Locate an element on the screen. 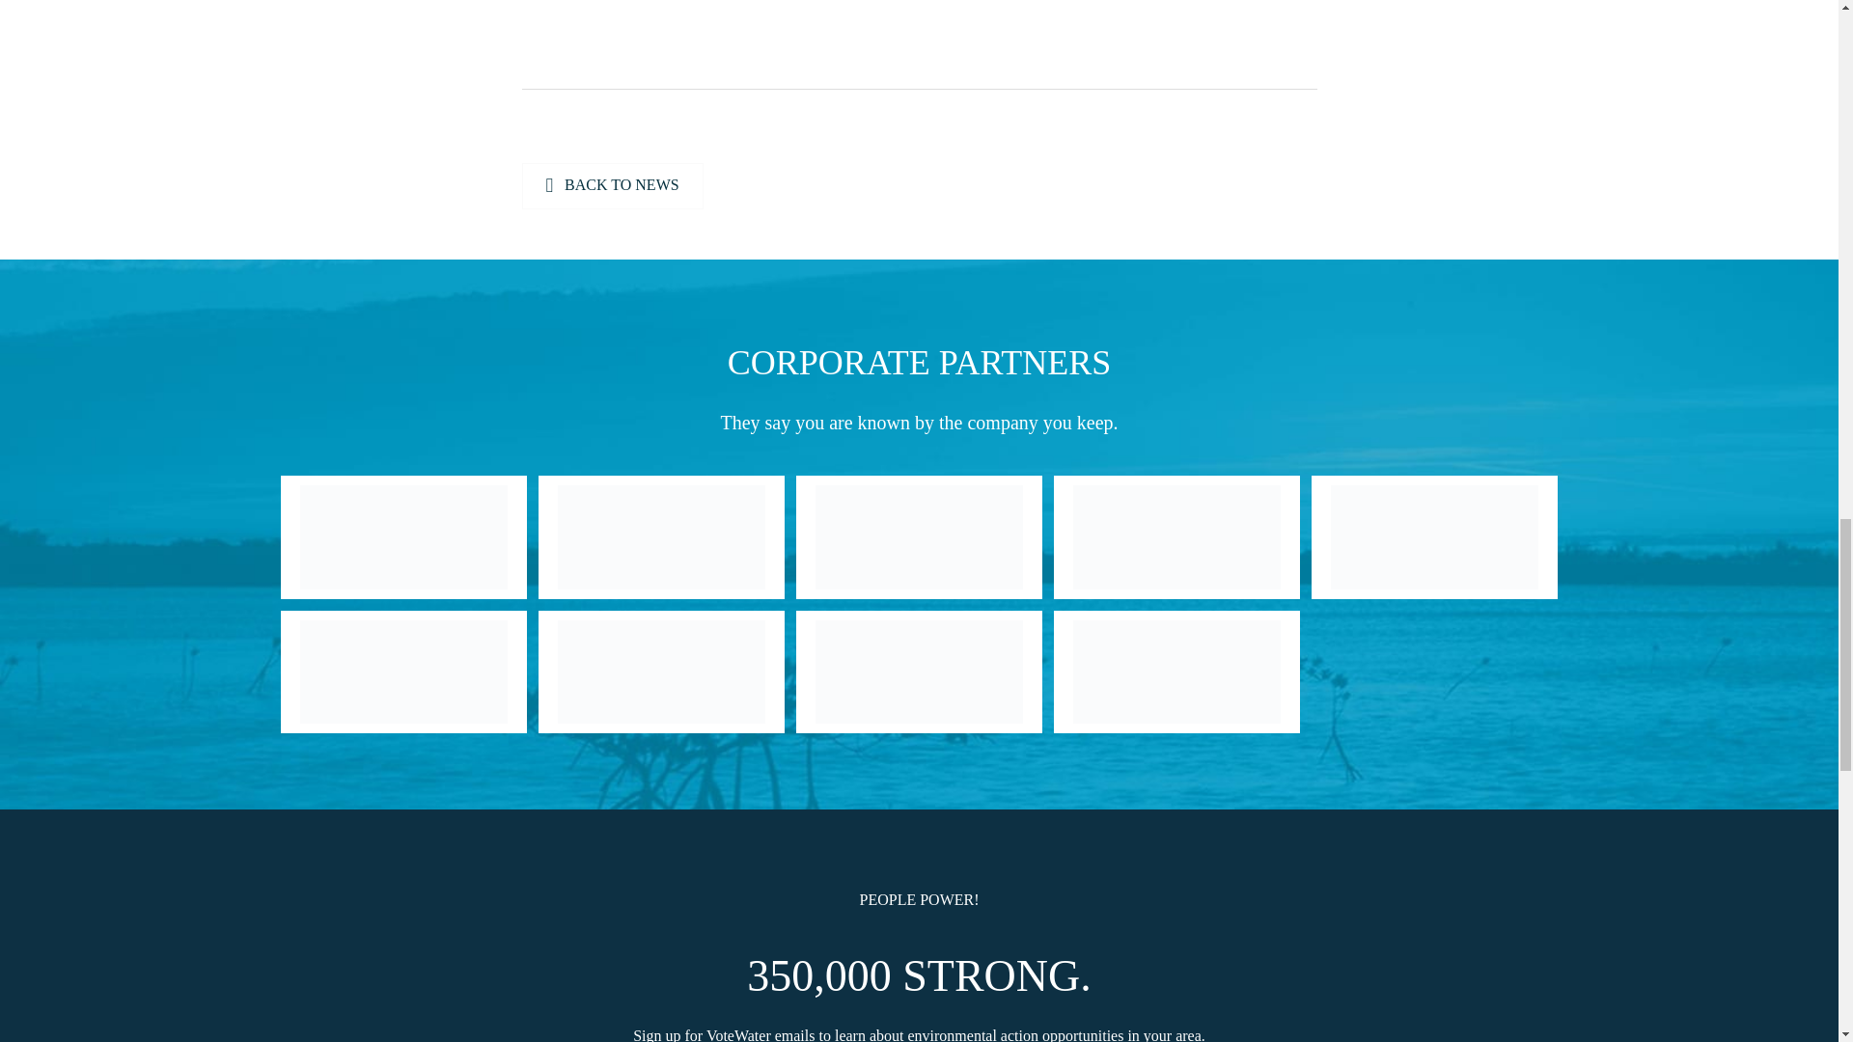 This screenshot has width=1853, height=1042. BACK TO NEWS is located at coordinates (611, 185).